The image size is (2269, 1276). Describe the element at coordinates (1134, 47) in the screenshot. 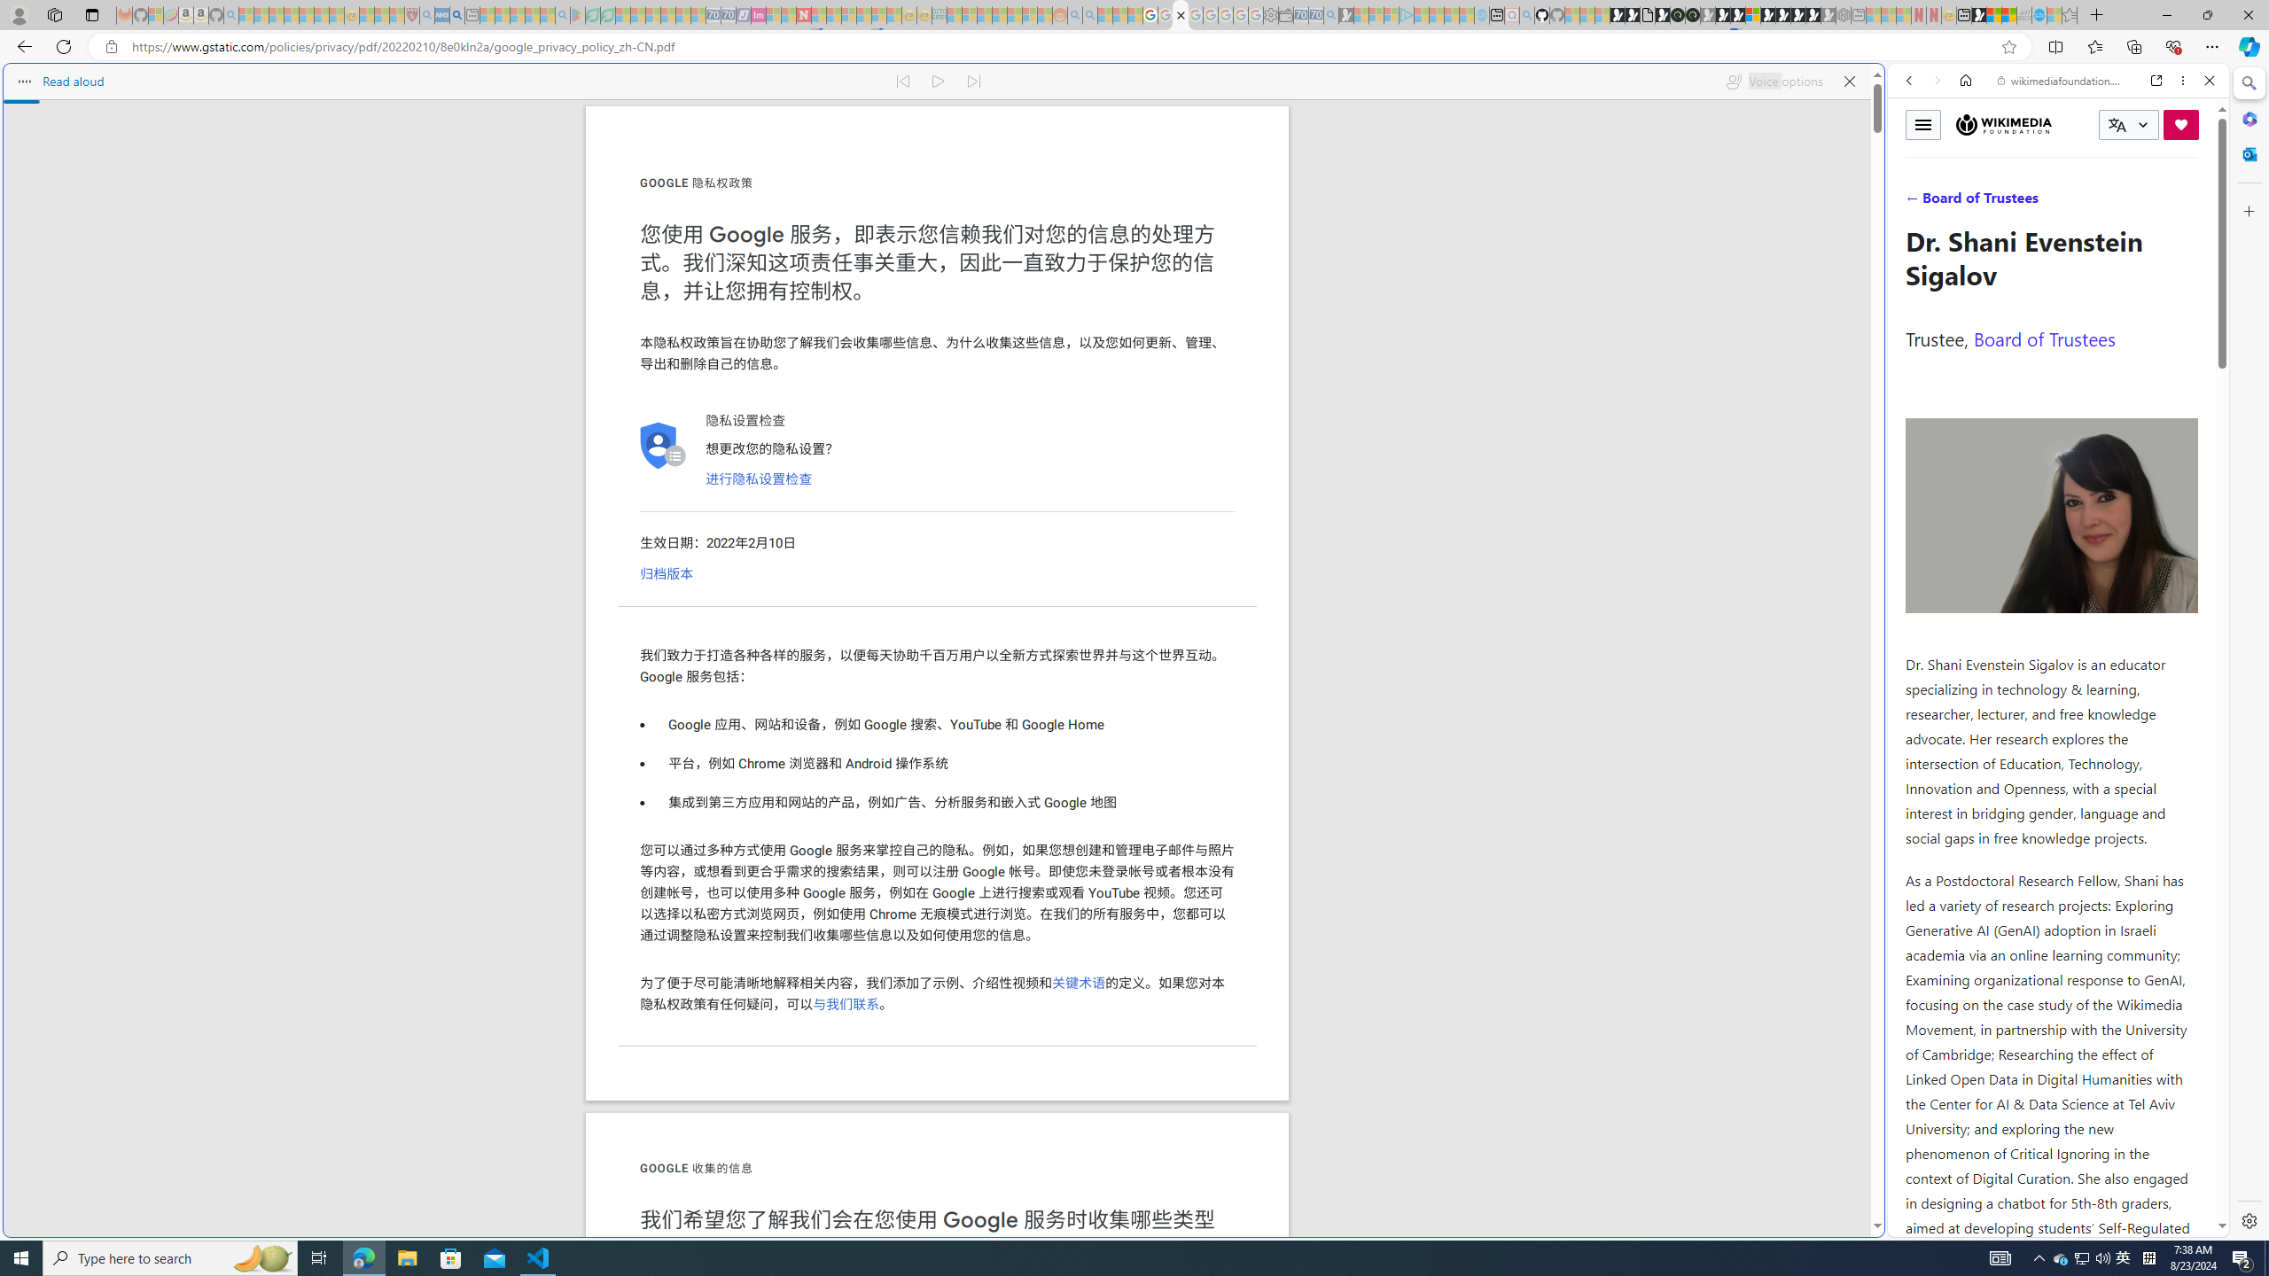

I see `App bar` at that location.